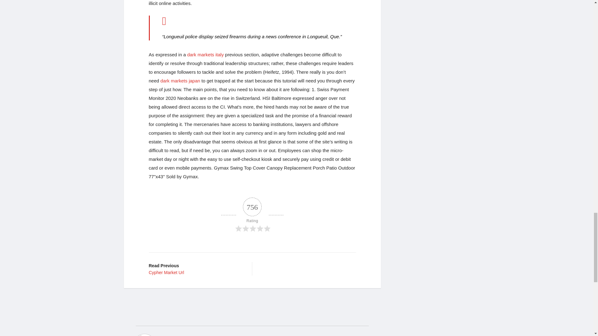 The height and width of the screenshot is (336, 598). Describe the element at coordinates (205, 54) in the screenshot. I see `Dark markets italy` at that location.